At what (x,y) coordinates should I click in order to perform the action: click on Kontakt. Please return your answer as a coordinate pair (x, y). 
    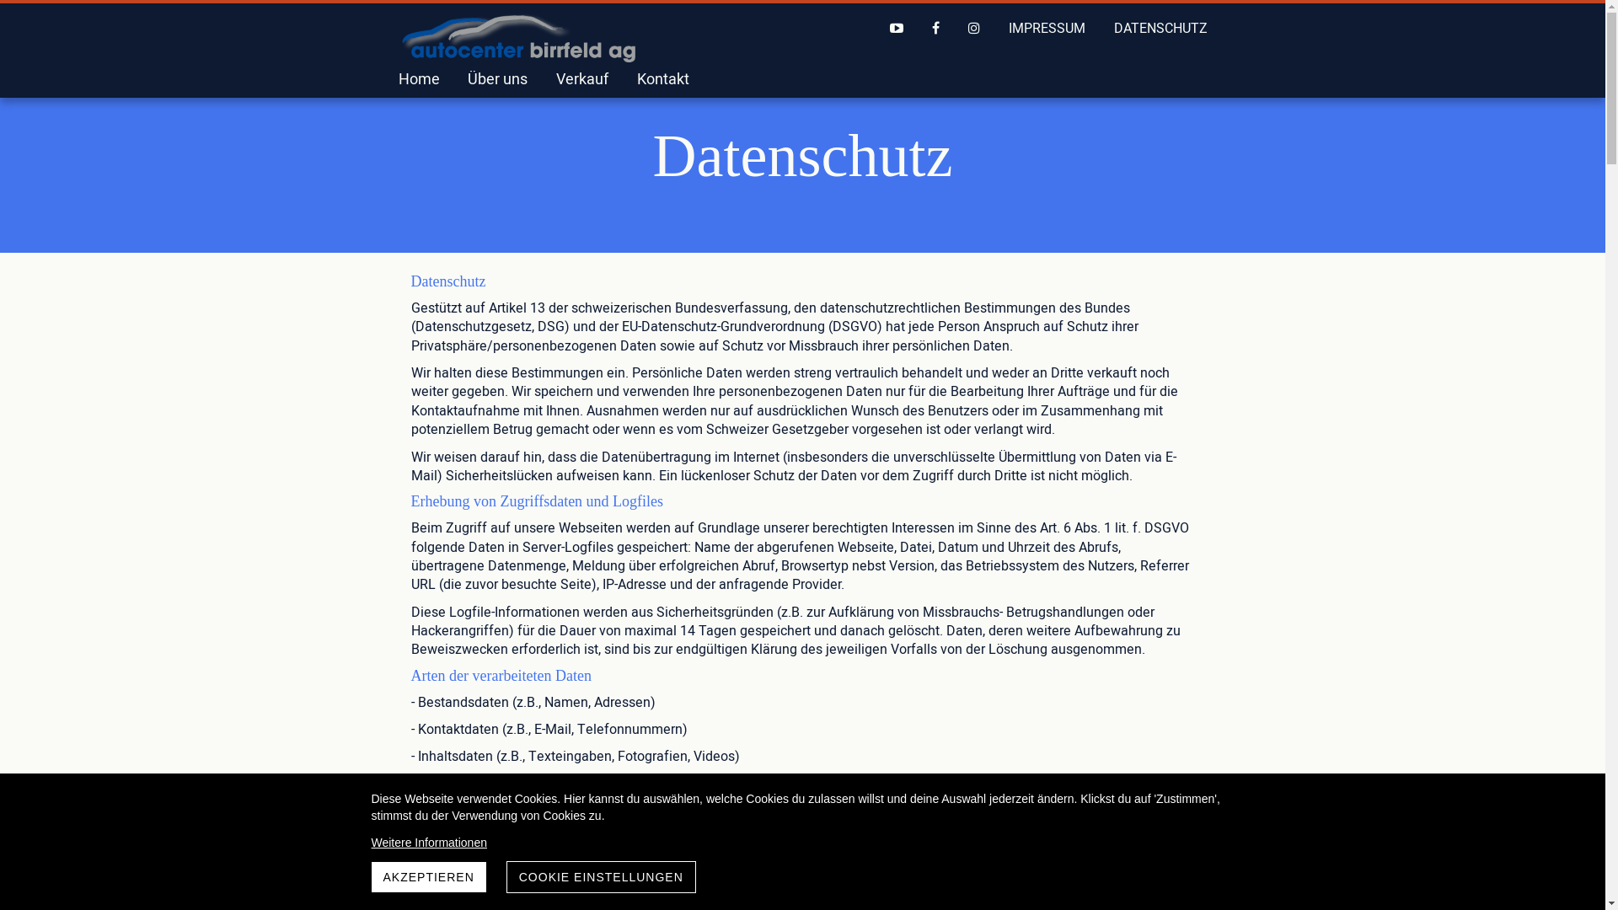
    Looking at the image, I should click on (663, 79).